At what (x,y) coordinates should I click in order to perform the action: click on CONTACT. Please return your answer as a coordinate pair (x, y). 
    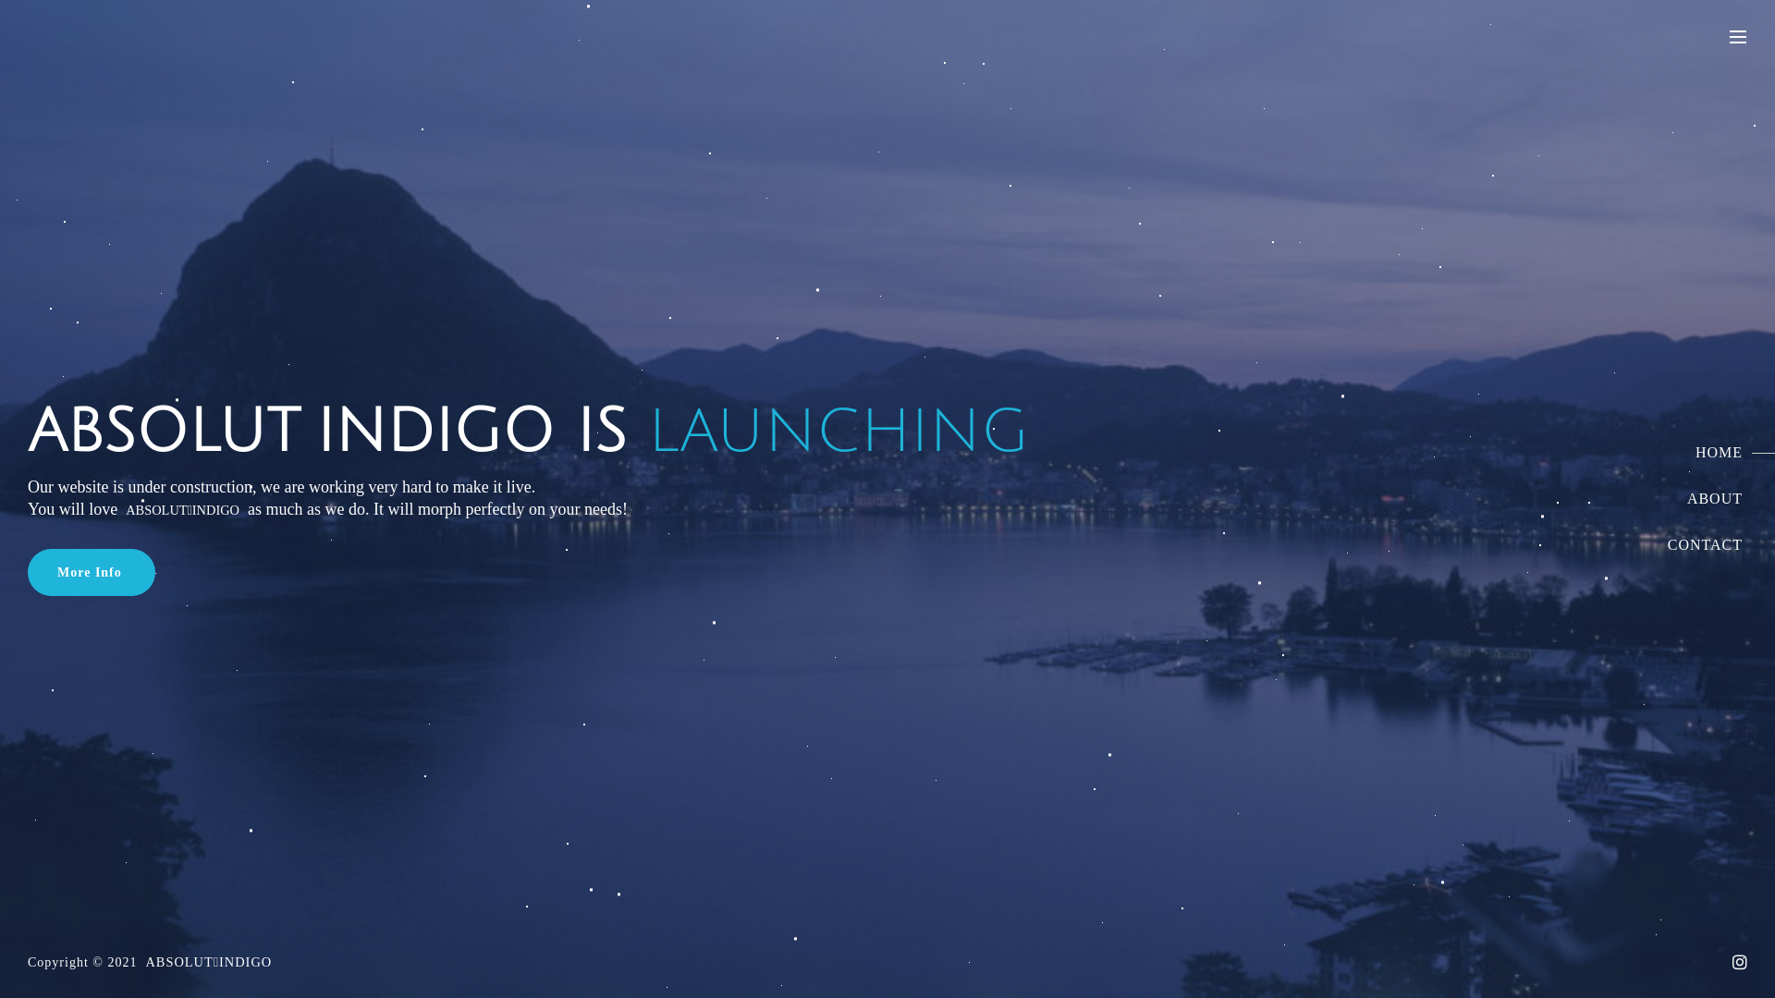
    Looking at the image, I should click on (1705, 545).